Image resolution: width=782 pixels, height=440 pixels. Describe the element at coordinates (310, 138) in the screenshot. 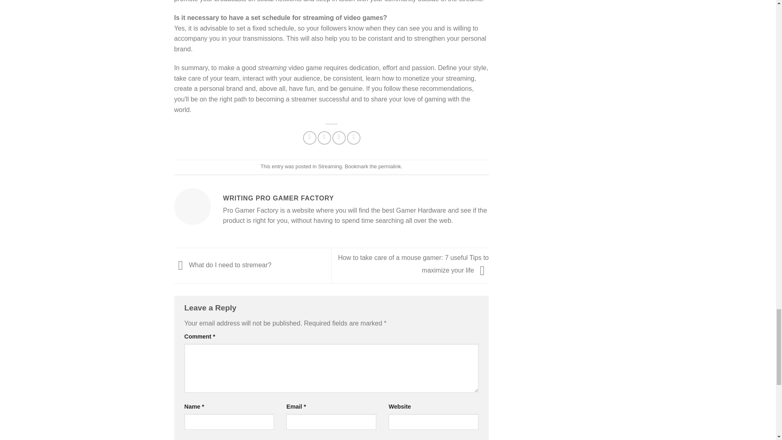

I see `Share on Facebook` at that location.